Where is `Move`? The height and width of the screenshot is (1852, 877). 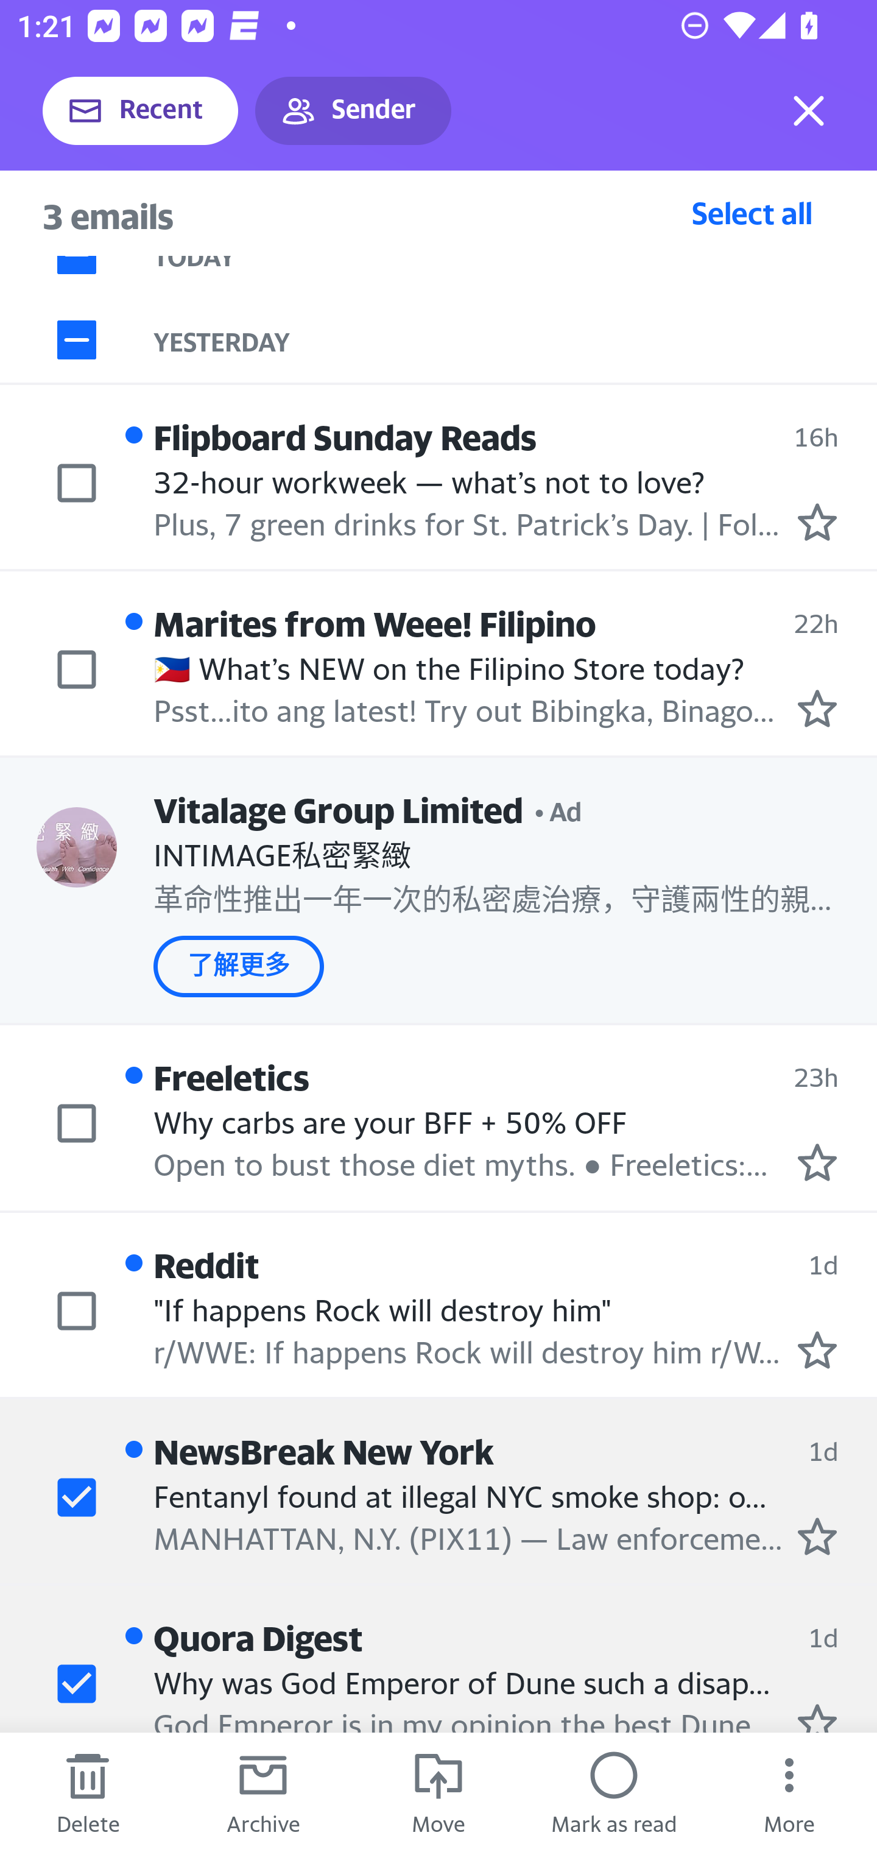 Move is located at coordinates (438, 1792).